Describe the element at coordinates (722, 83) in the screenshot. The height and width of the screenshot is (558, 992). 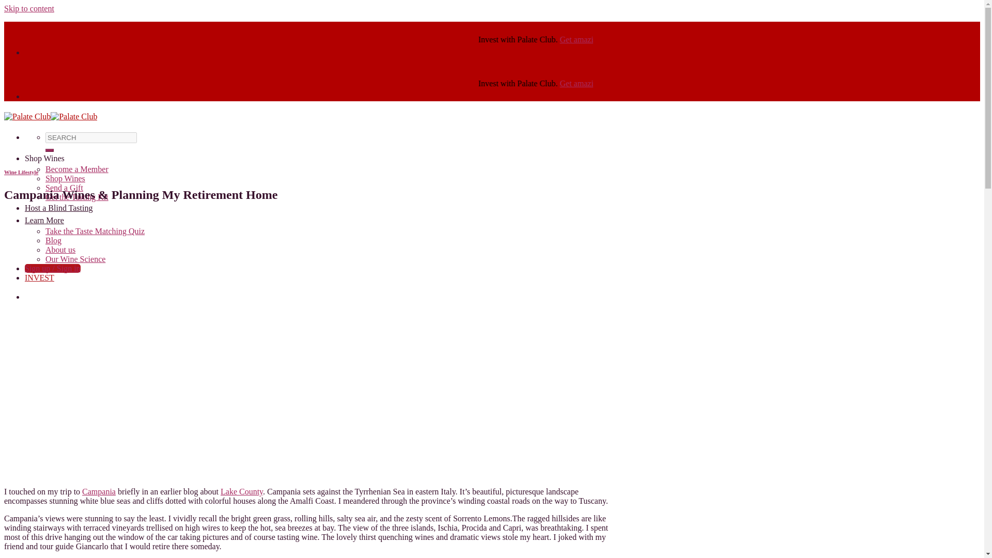
I see `Get amazing Wine Perks now!` at that location.